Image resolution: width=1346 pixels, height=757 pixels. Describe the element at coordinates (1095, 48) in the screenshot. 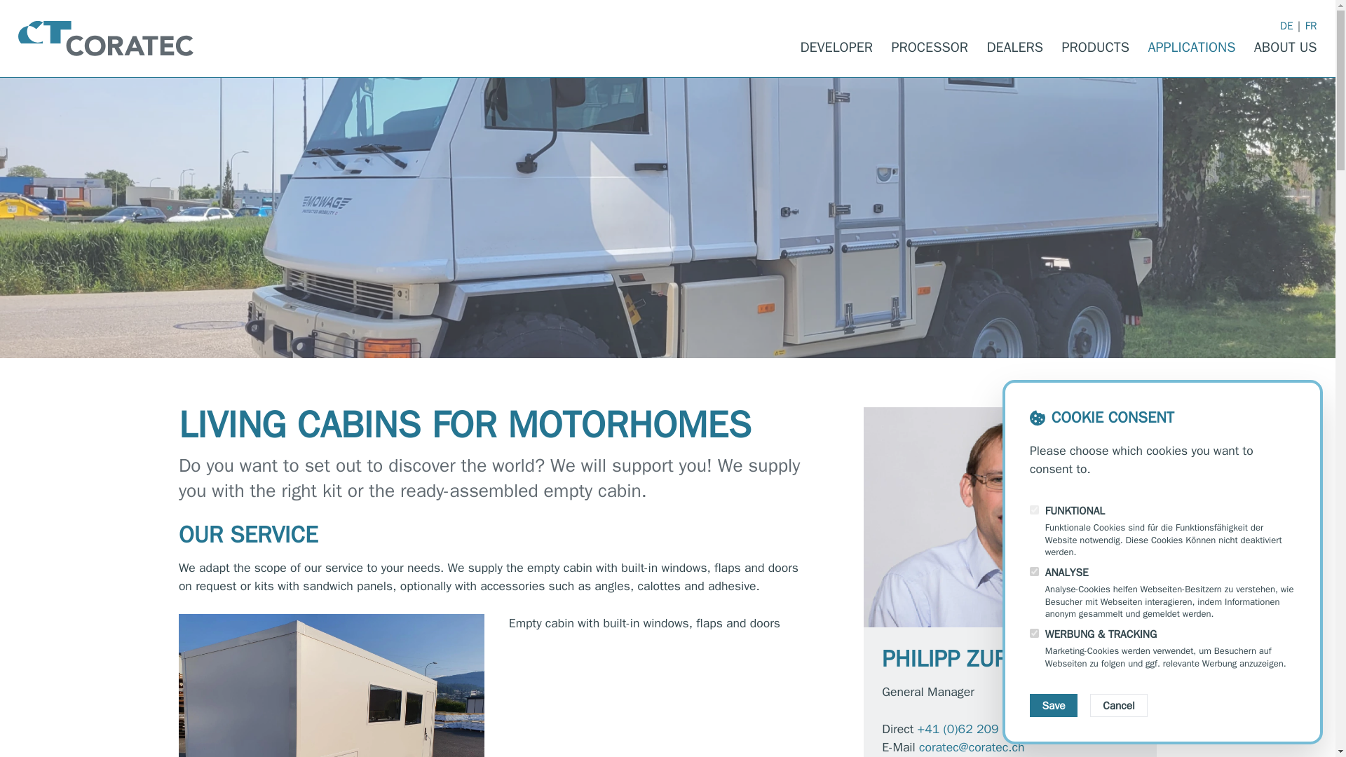

I see `Products` at that location.